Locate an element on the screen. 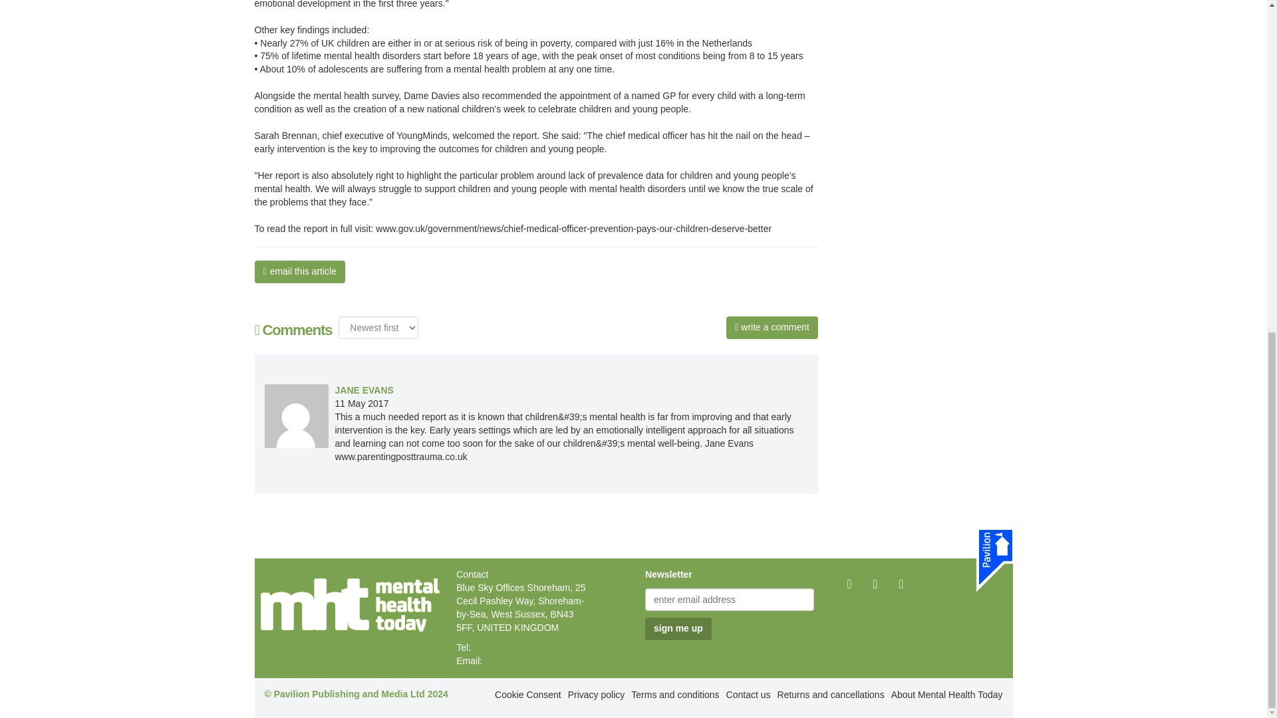  Sign me up is located at coordinates (678, 629).